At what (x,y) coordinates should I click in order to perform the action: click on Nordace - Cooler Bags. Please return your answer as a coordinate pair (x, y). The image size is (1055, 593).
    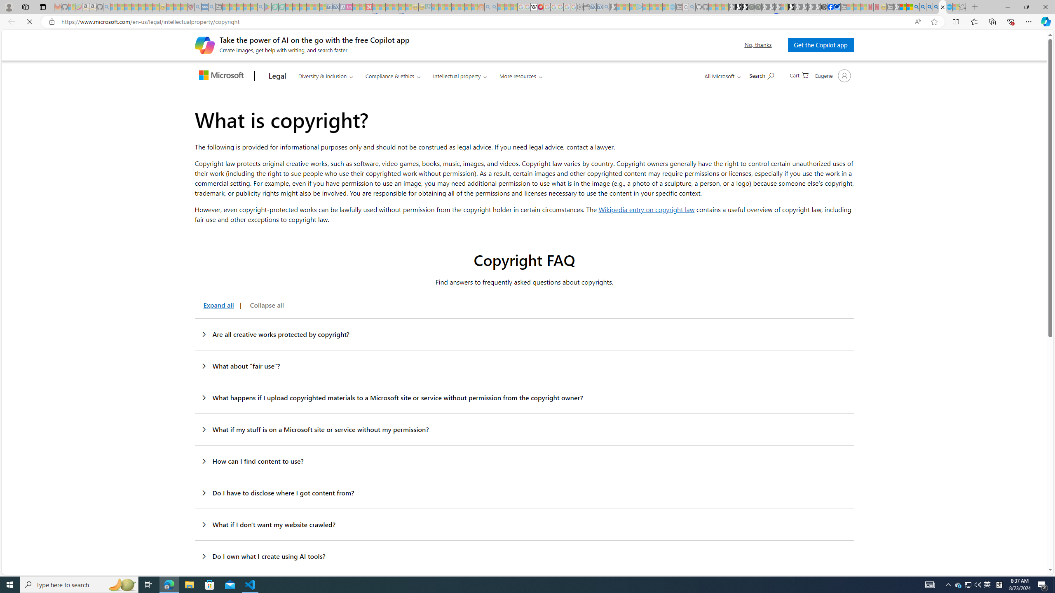
    Looking at the image, I should click on (824, 7).